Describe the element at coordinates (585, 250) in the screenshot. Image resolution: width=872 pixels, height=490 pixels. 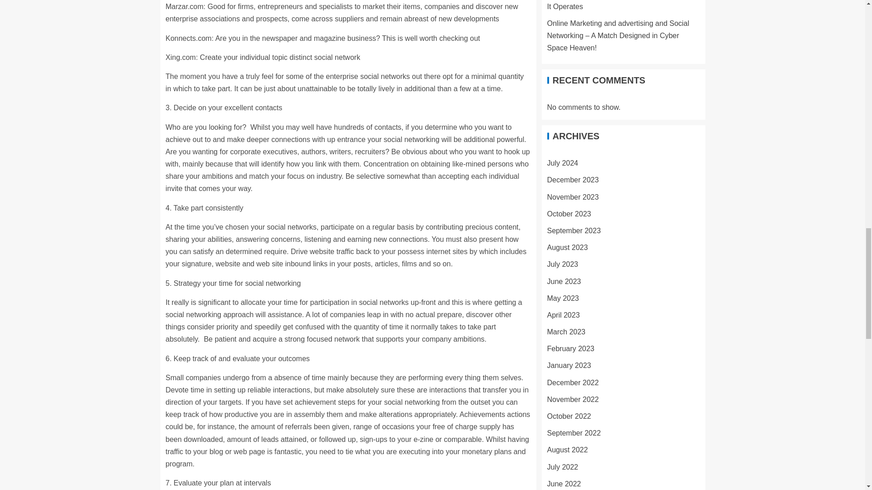
I see `Seedbacklink` at that location.